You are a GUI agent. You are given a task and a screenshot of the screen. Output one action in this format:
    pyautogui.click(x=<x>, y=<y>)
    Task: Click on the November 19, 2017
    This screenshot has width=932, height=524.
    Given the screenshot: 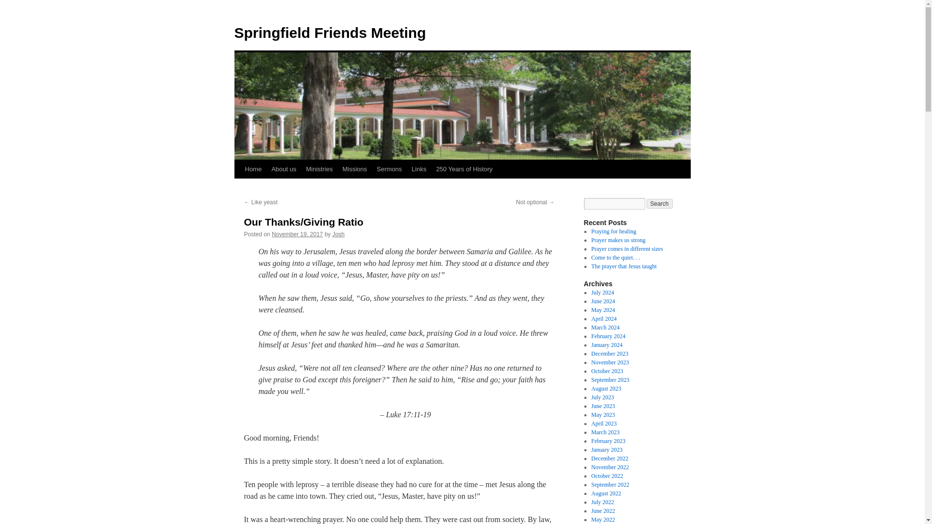 What is the action you would take?
    pyautogui.click(x=297, y=234)
    